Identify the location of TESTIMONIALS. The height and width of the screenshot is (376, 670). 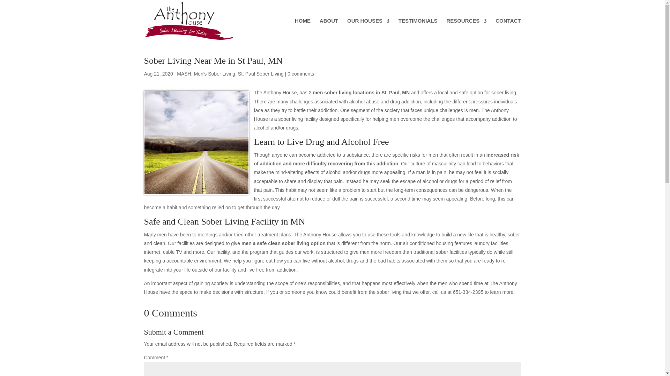
(418, 30).